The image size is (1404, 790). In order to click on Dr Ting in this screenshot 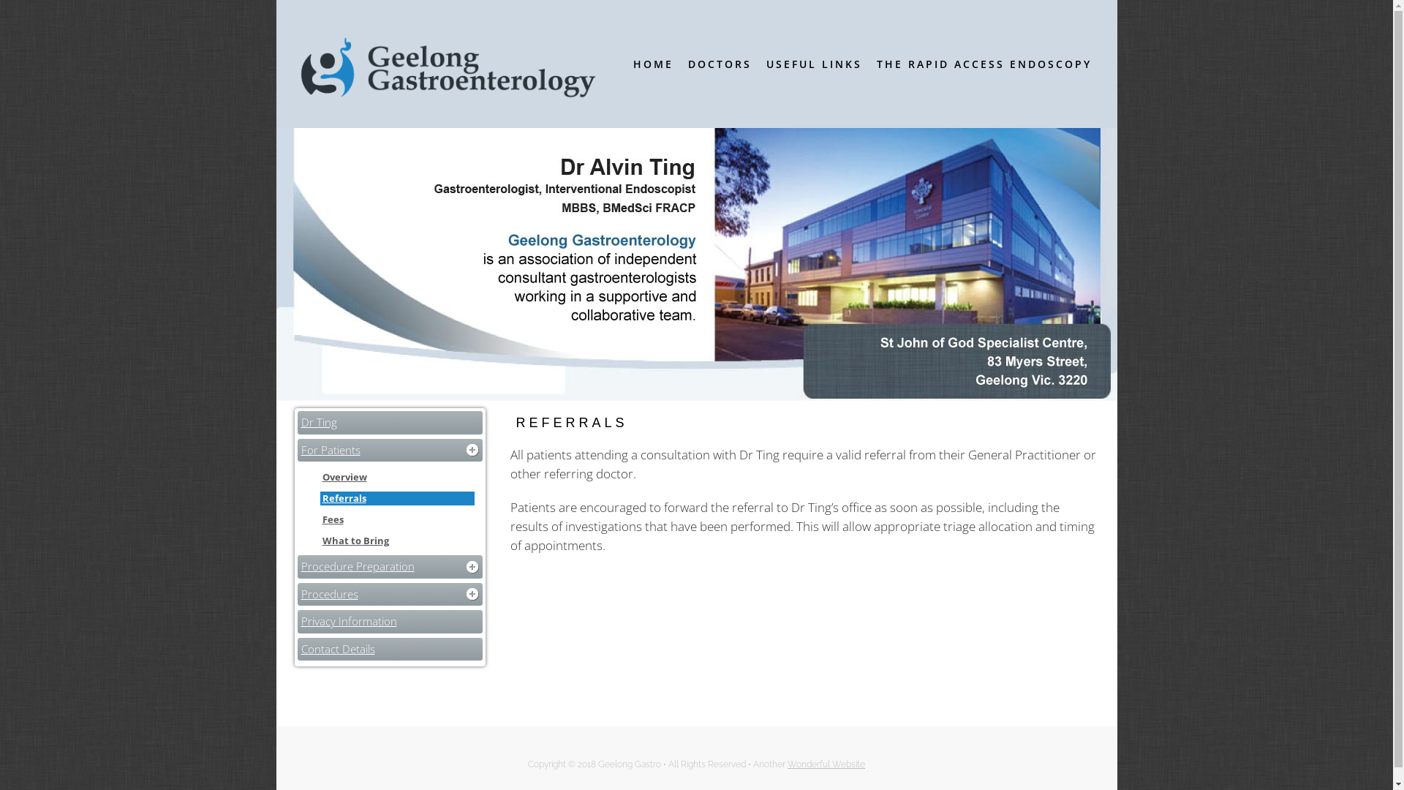, I will do `click(390, 423)`.